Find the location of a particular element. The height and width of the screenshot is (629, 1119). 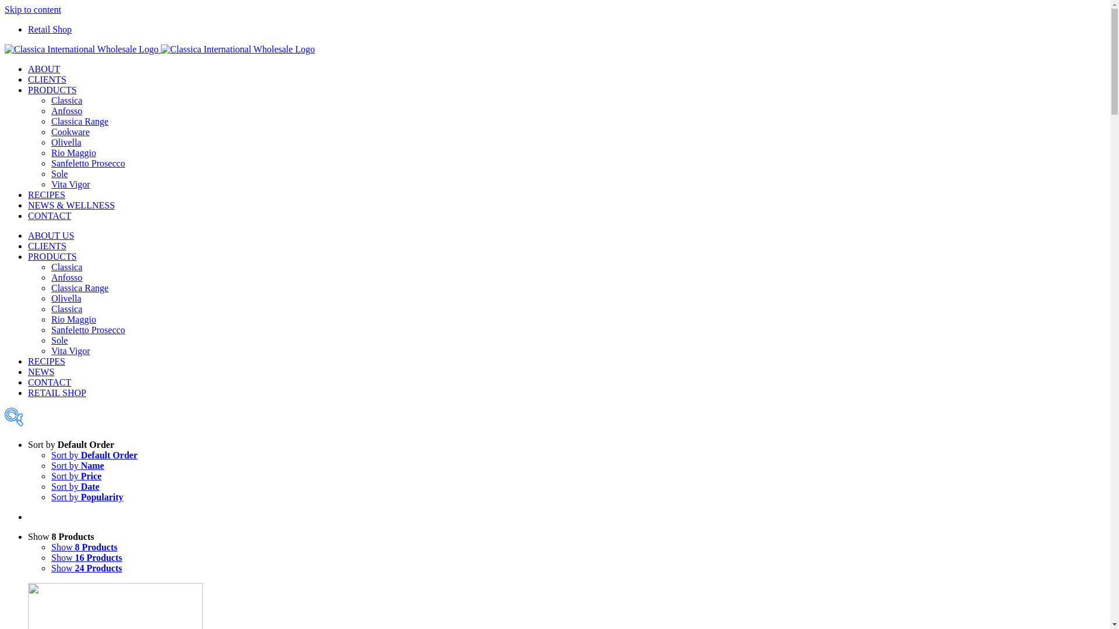

Olivella is located at coordinates (66, 298).